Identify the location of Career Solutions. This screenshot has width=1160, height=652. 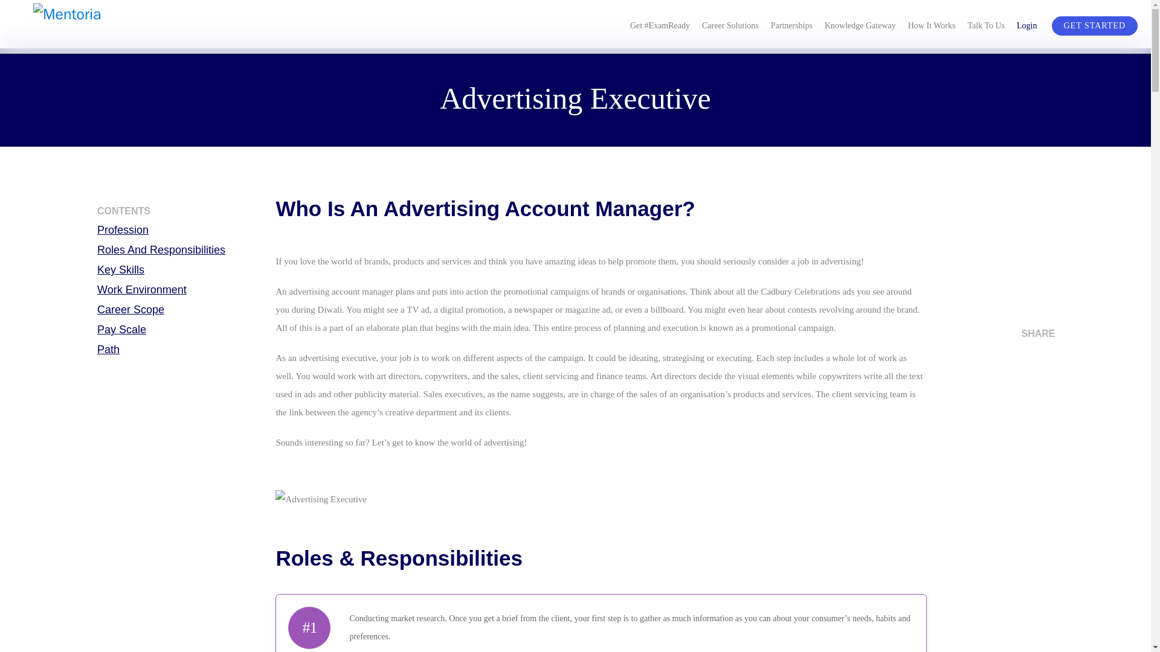
(730, 24).